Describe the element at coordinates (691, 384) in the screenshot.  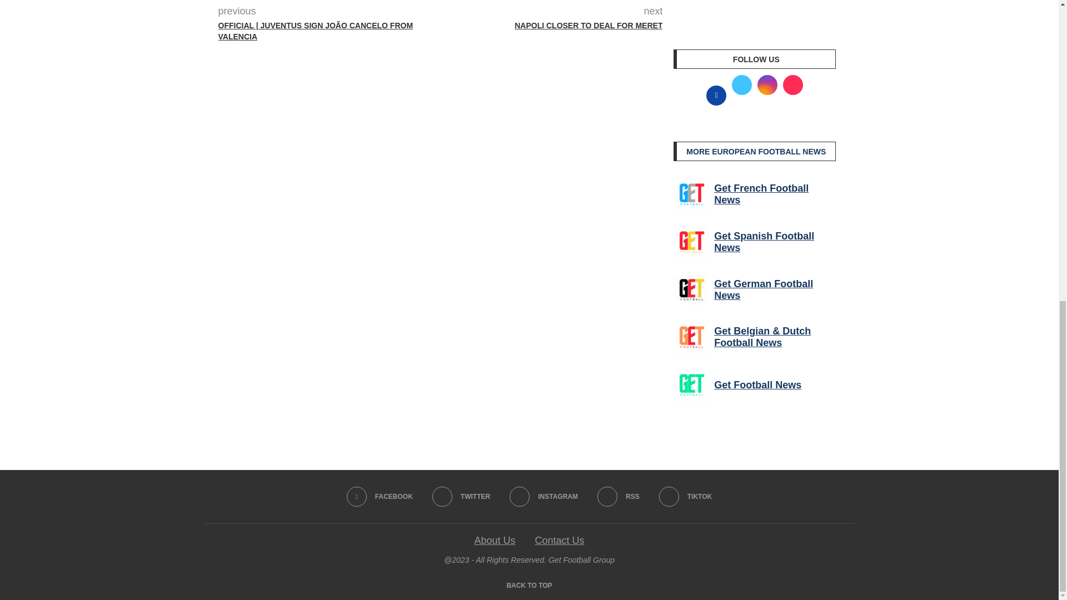
I see `Get Football News` at that location.